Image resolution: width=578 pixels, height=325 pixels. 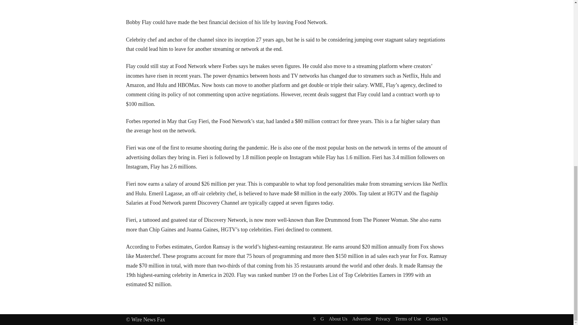 I want to click on Privacy, so click(x=383, y=318).